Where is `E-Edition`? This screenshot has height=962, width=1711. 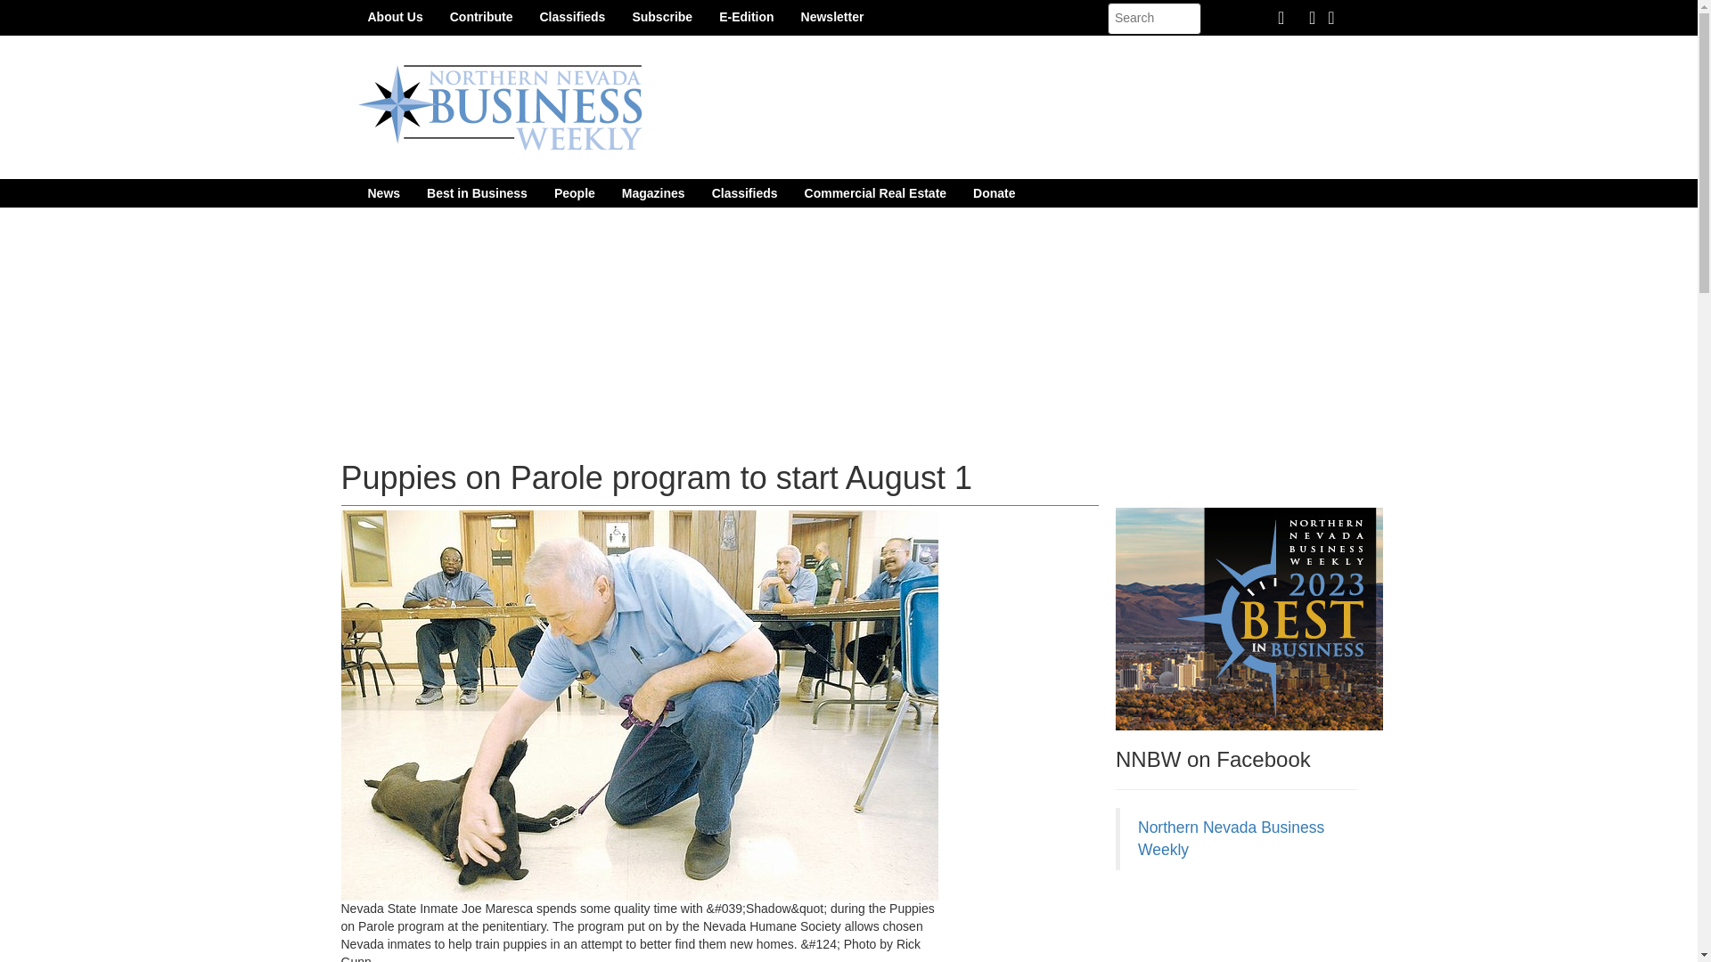
E-Edition is located at coordinates (746, 16).